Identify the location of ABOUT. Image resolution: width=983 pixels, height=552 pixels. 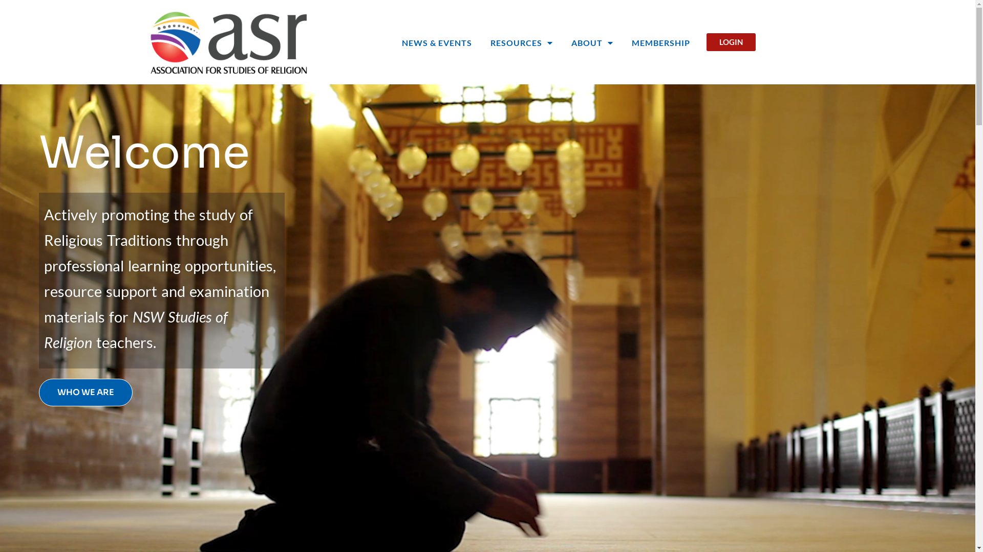
(592, 43).